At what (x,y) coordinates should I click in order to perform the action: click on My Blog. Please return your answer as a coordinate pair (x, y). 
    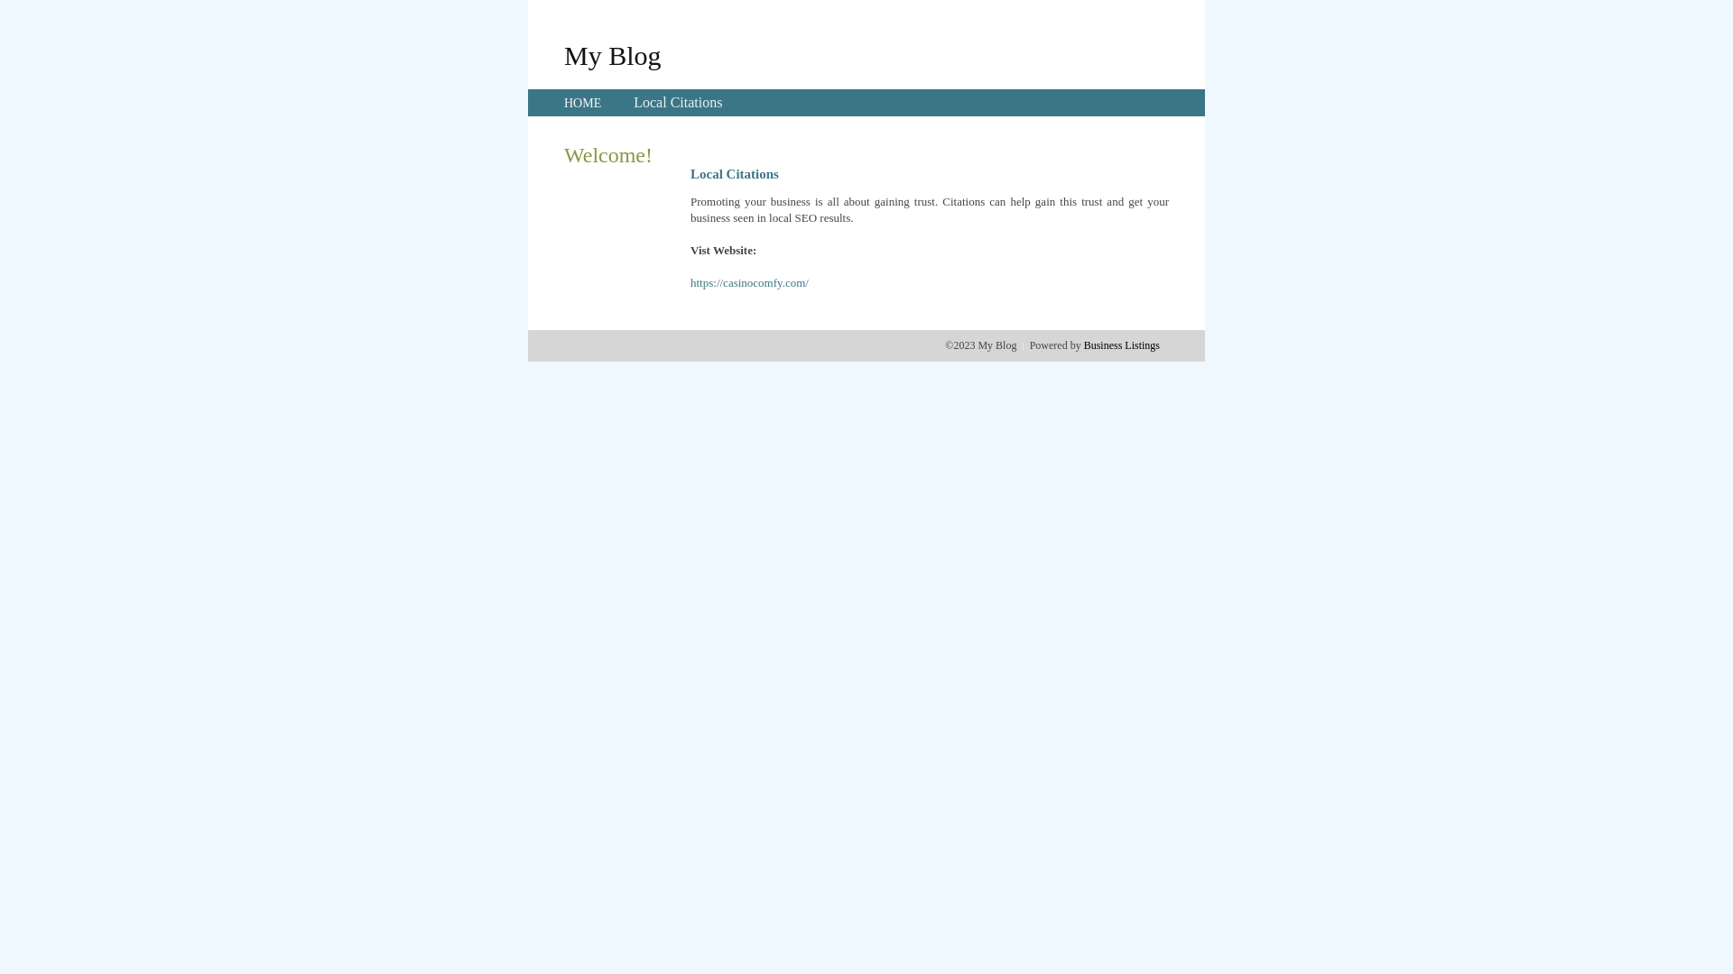
    Looking at the image, I should click on (613, 55).